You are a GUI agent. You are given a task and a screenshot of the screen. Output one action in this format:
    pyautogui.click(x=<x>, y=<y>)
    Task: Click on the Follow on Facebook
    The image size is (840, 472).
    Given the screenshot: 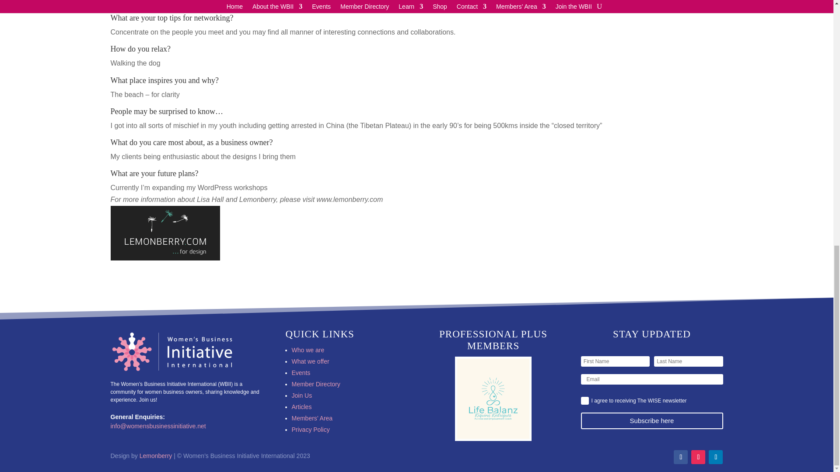 What is the action you would take?
    pyautogui.click(x=681, y=457)
    